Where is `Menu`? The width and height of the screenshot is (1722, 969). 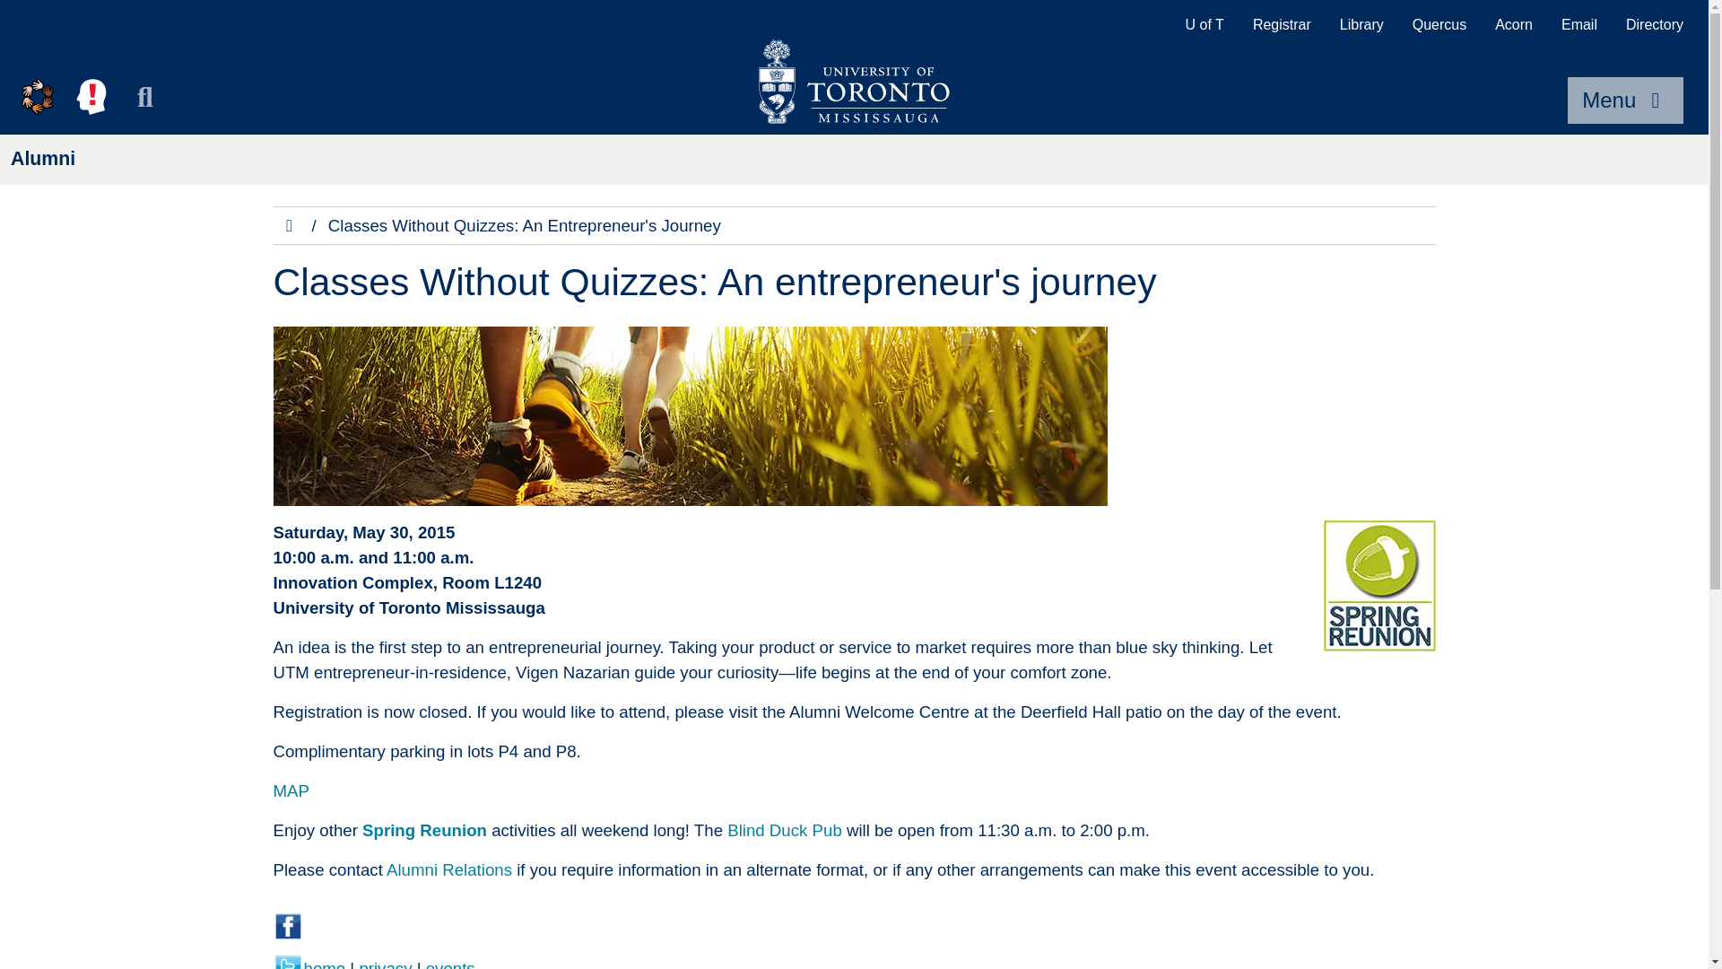
Menu is located at coordinates (1625, 100).